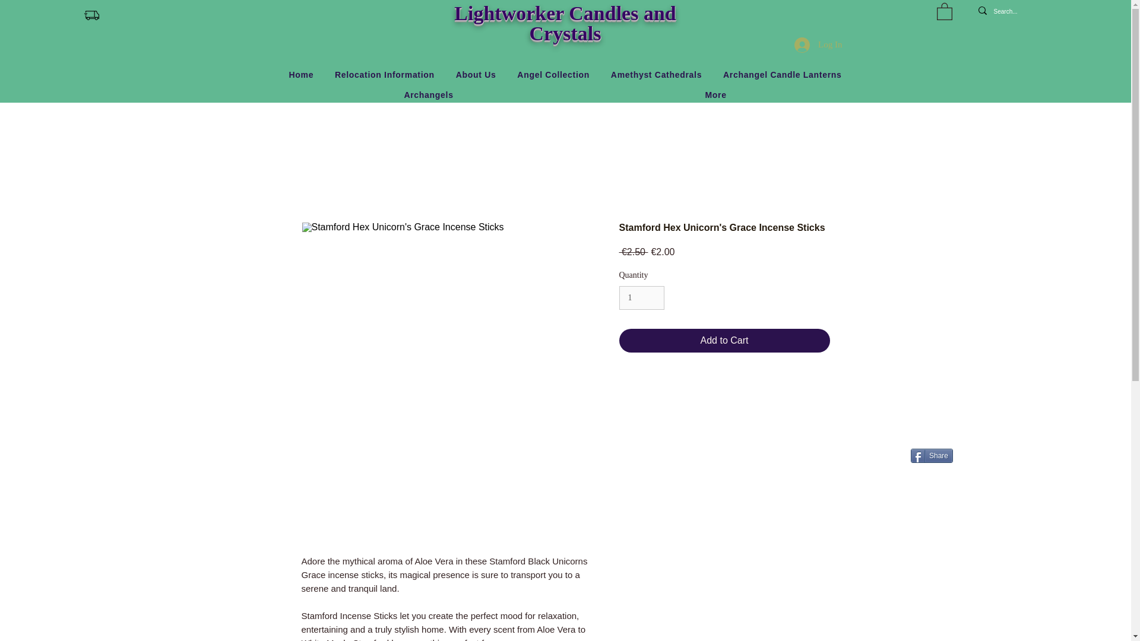 The height and width of the screenshot is (641, 1140). What do you see at coordinates (932, 456) in the screenshot?
I see `Share` at bounding box center [932, 456].